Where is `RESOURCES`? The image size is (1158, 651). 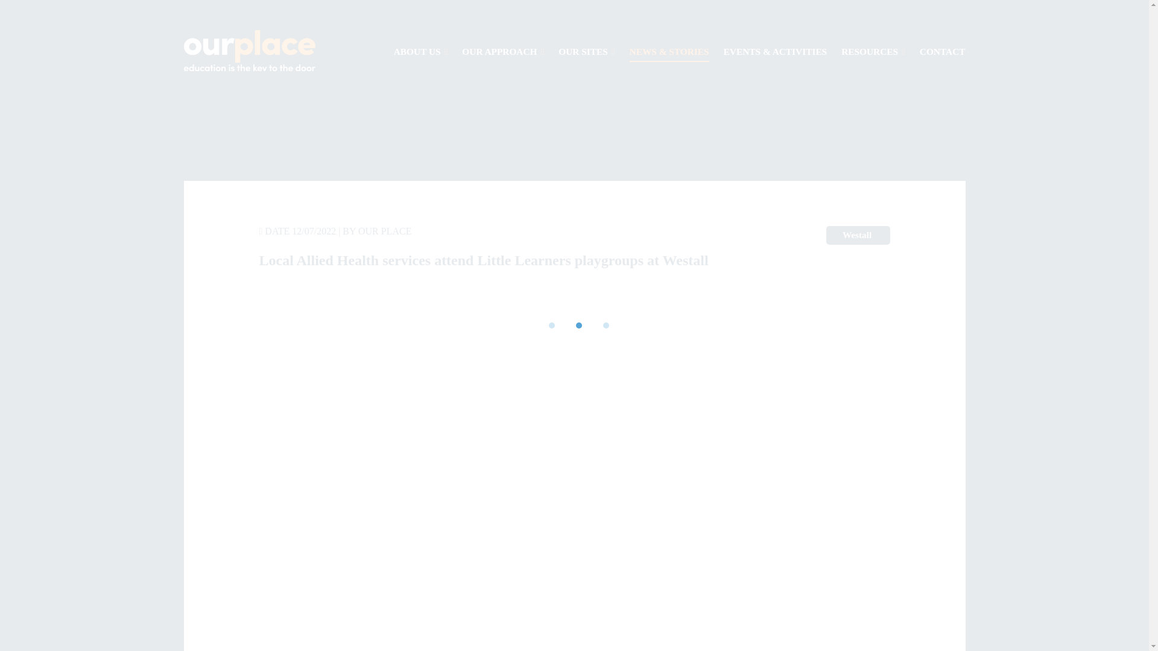 RESOURCES is located at coordinates (873, 52).